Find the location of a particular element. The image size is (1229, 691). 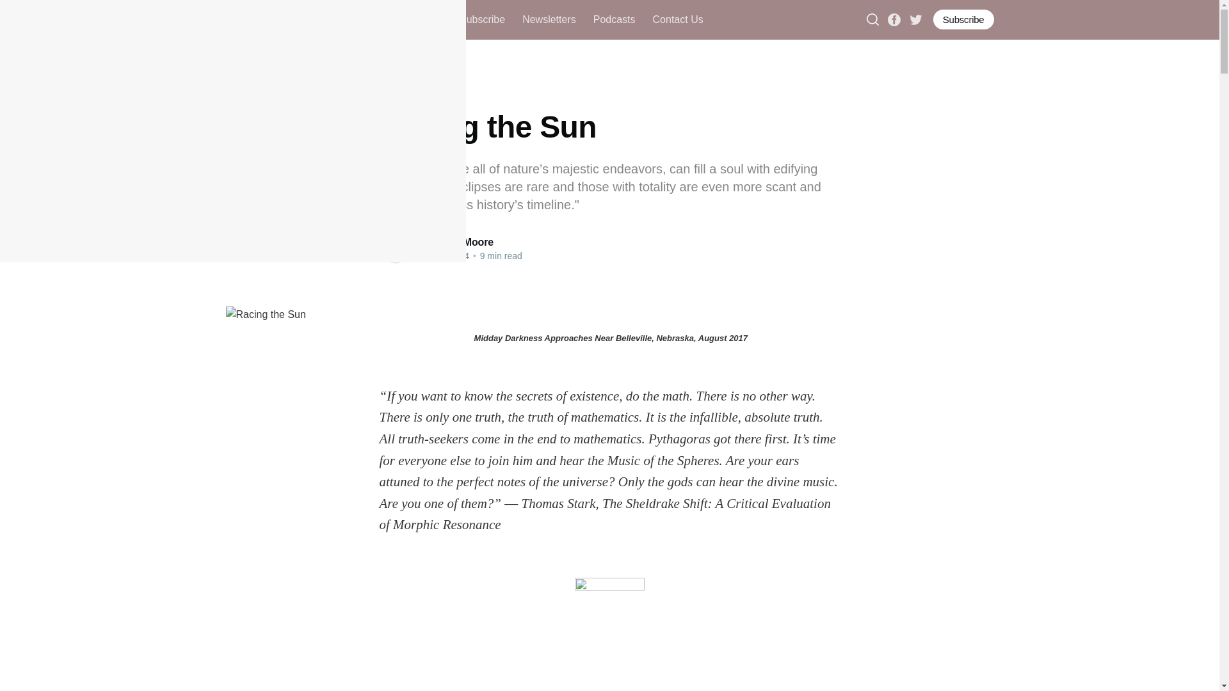

Subscribe is located at coordinates (483, 19).